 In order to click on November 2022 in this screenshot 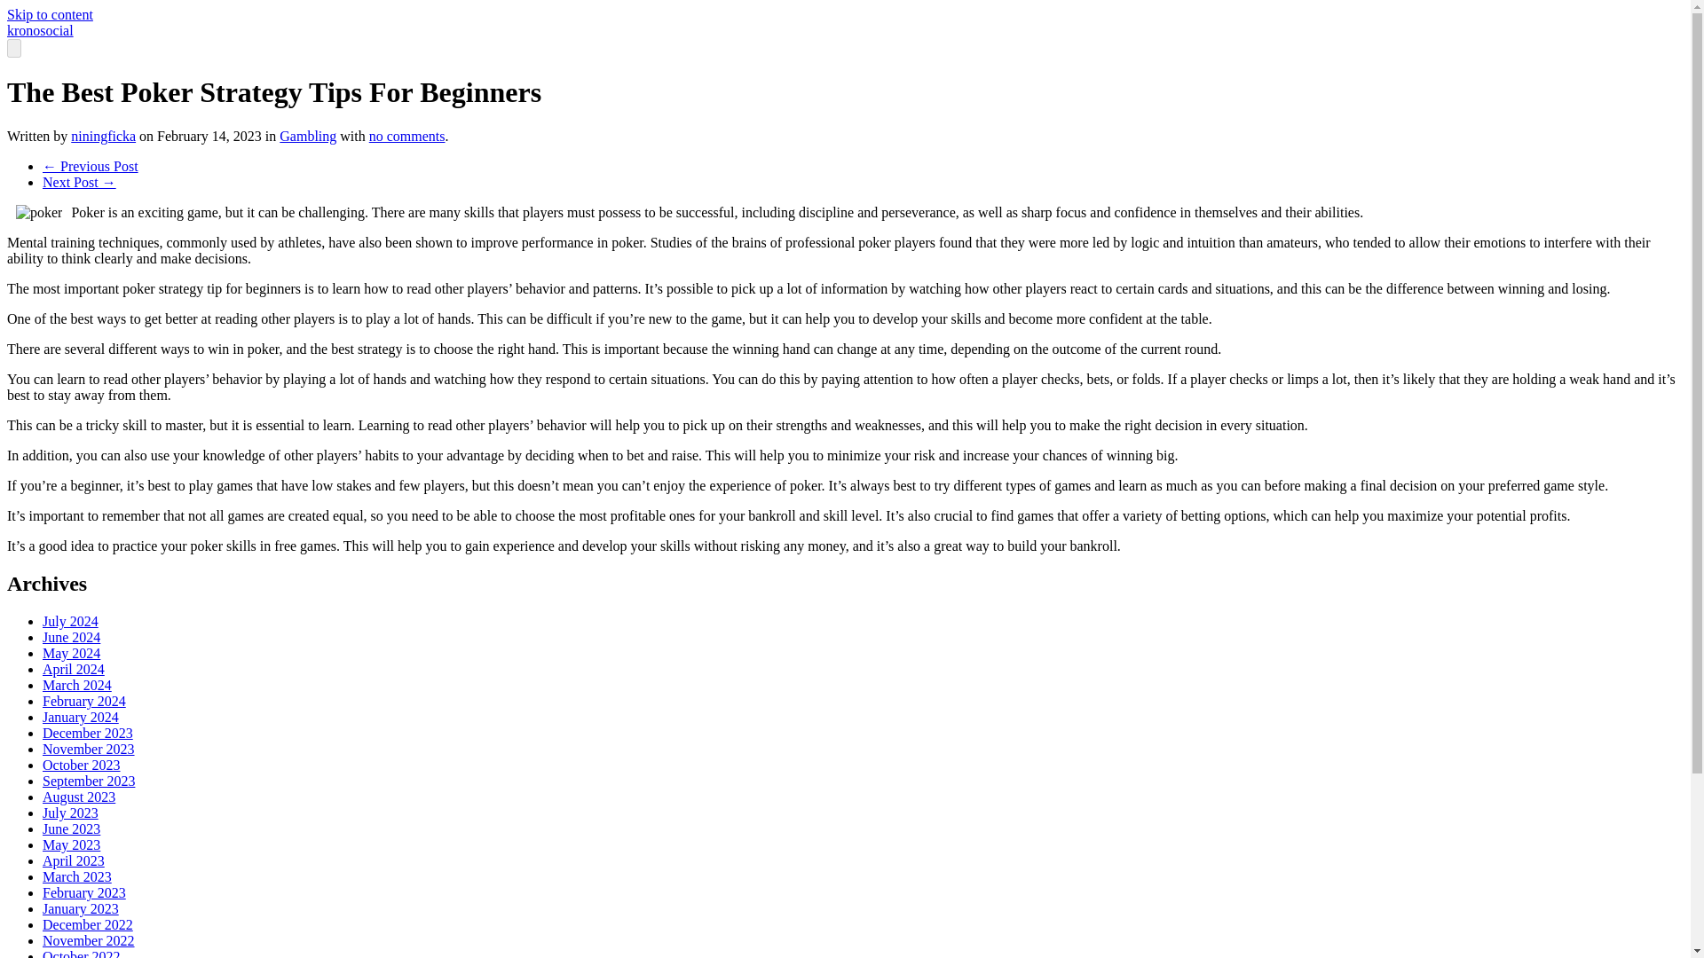, I will do `click(89, 940)`.